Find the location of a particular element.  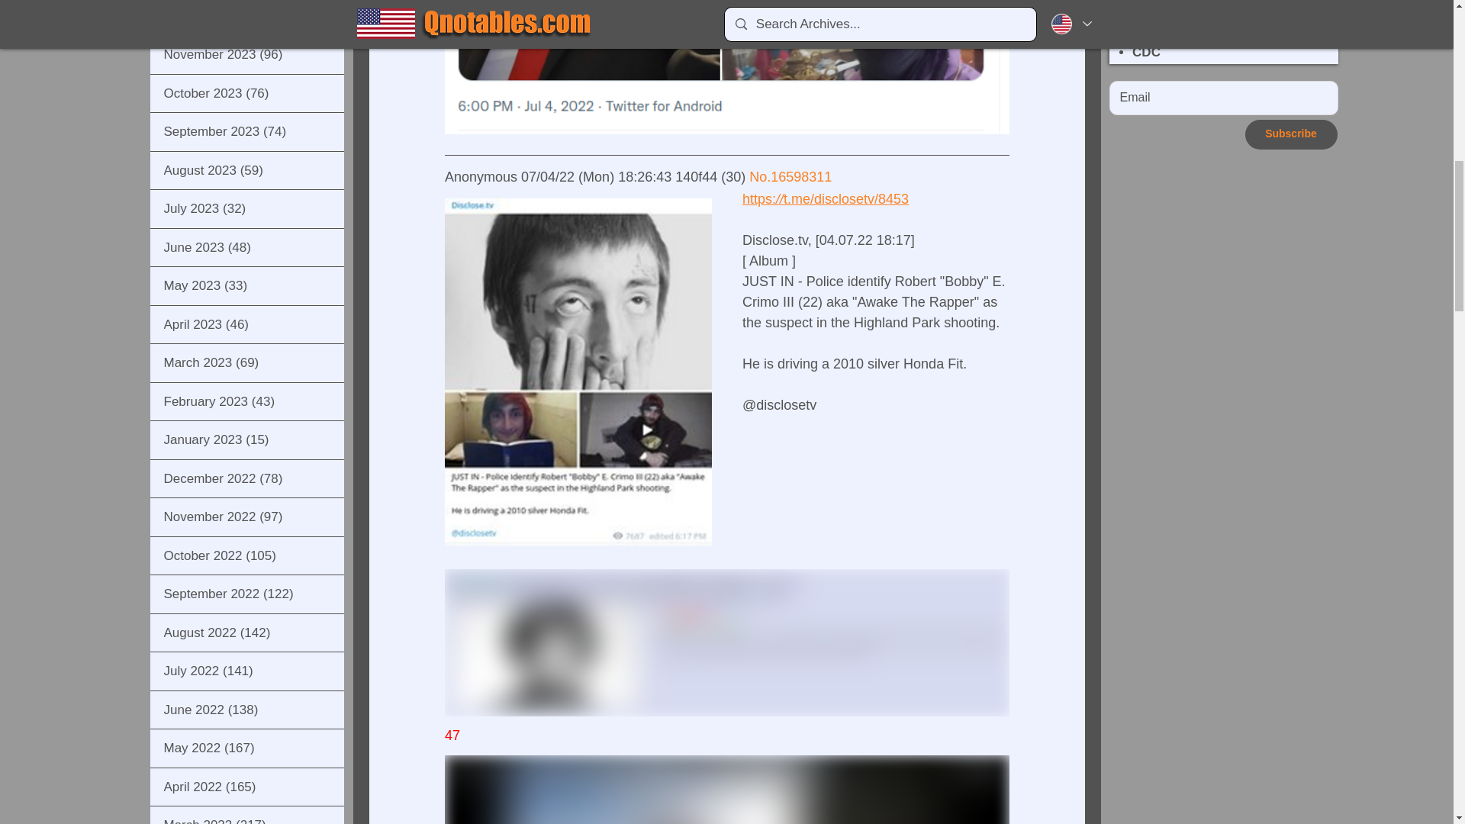

16598311 is located at coordinates (801, 177).